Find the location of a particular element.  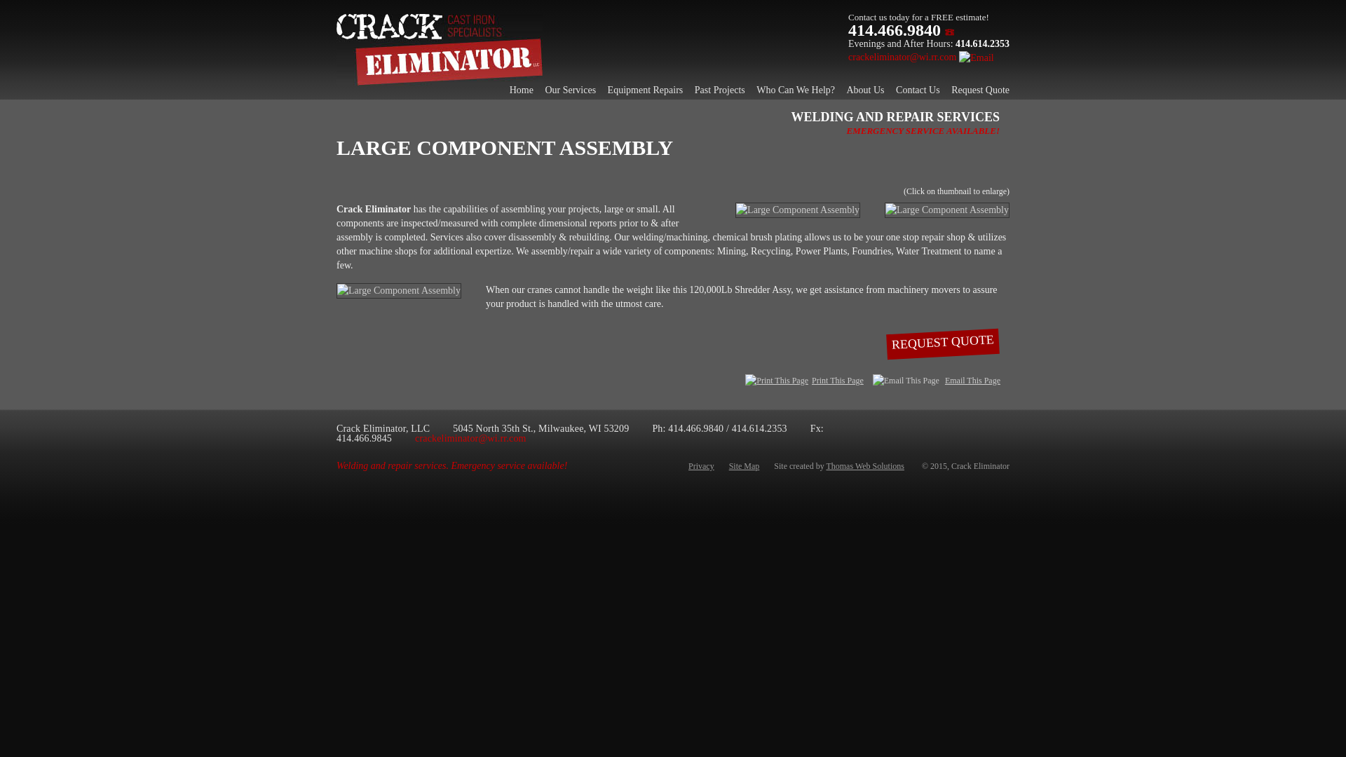

Privacy is located at coordinates (701, 465).